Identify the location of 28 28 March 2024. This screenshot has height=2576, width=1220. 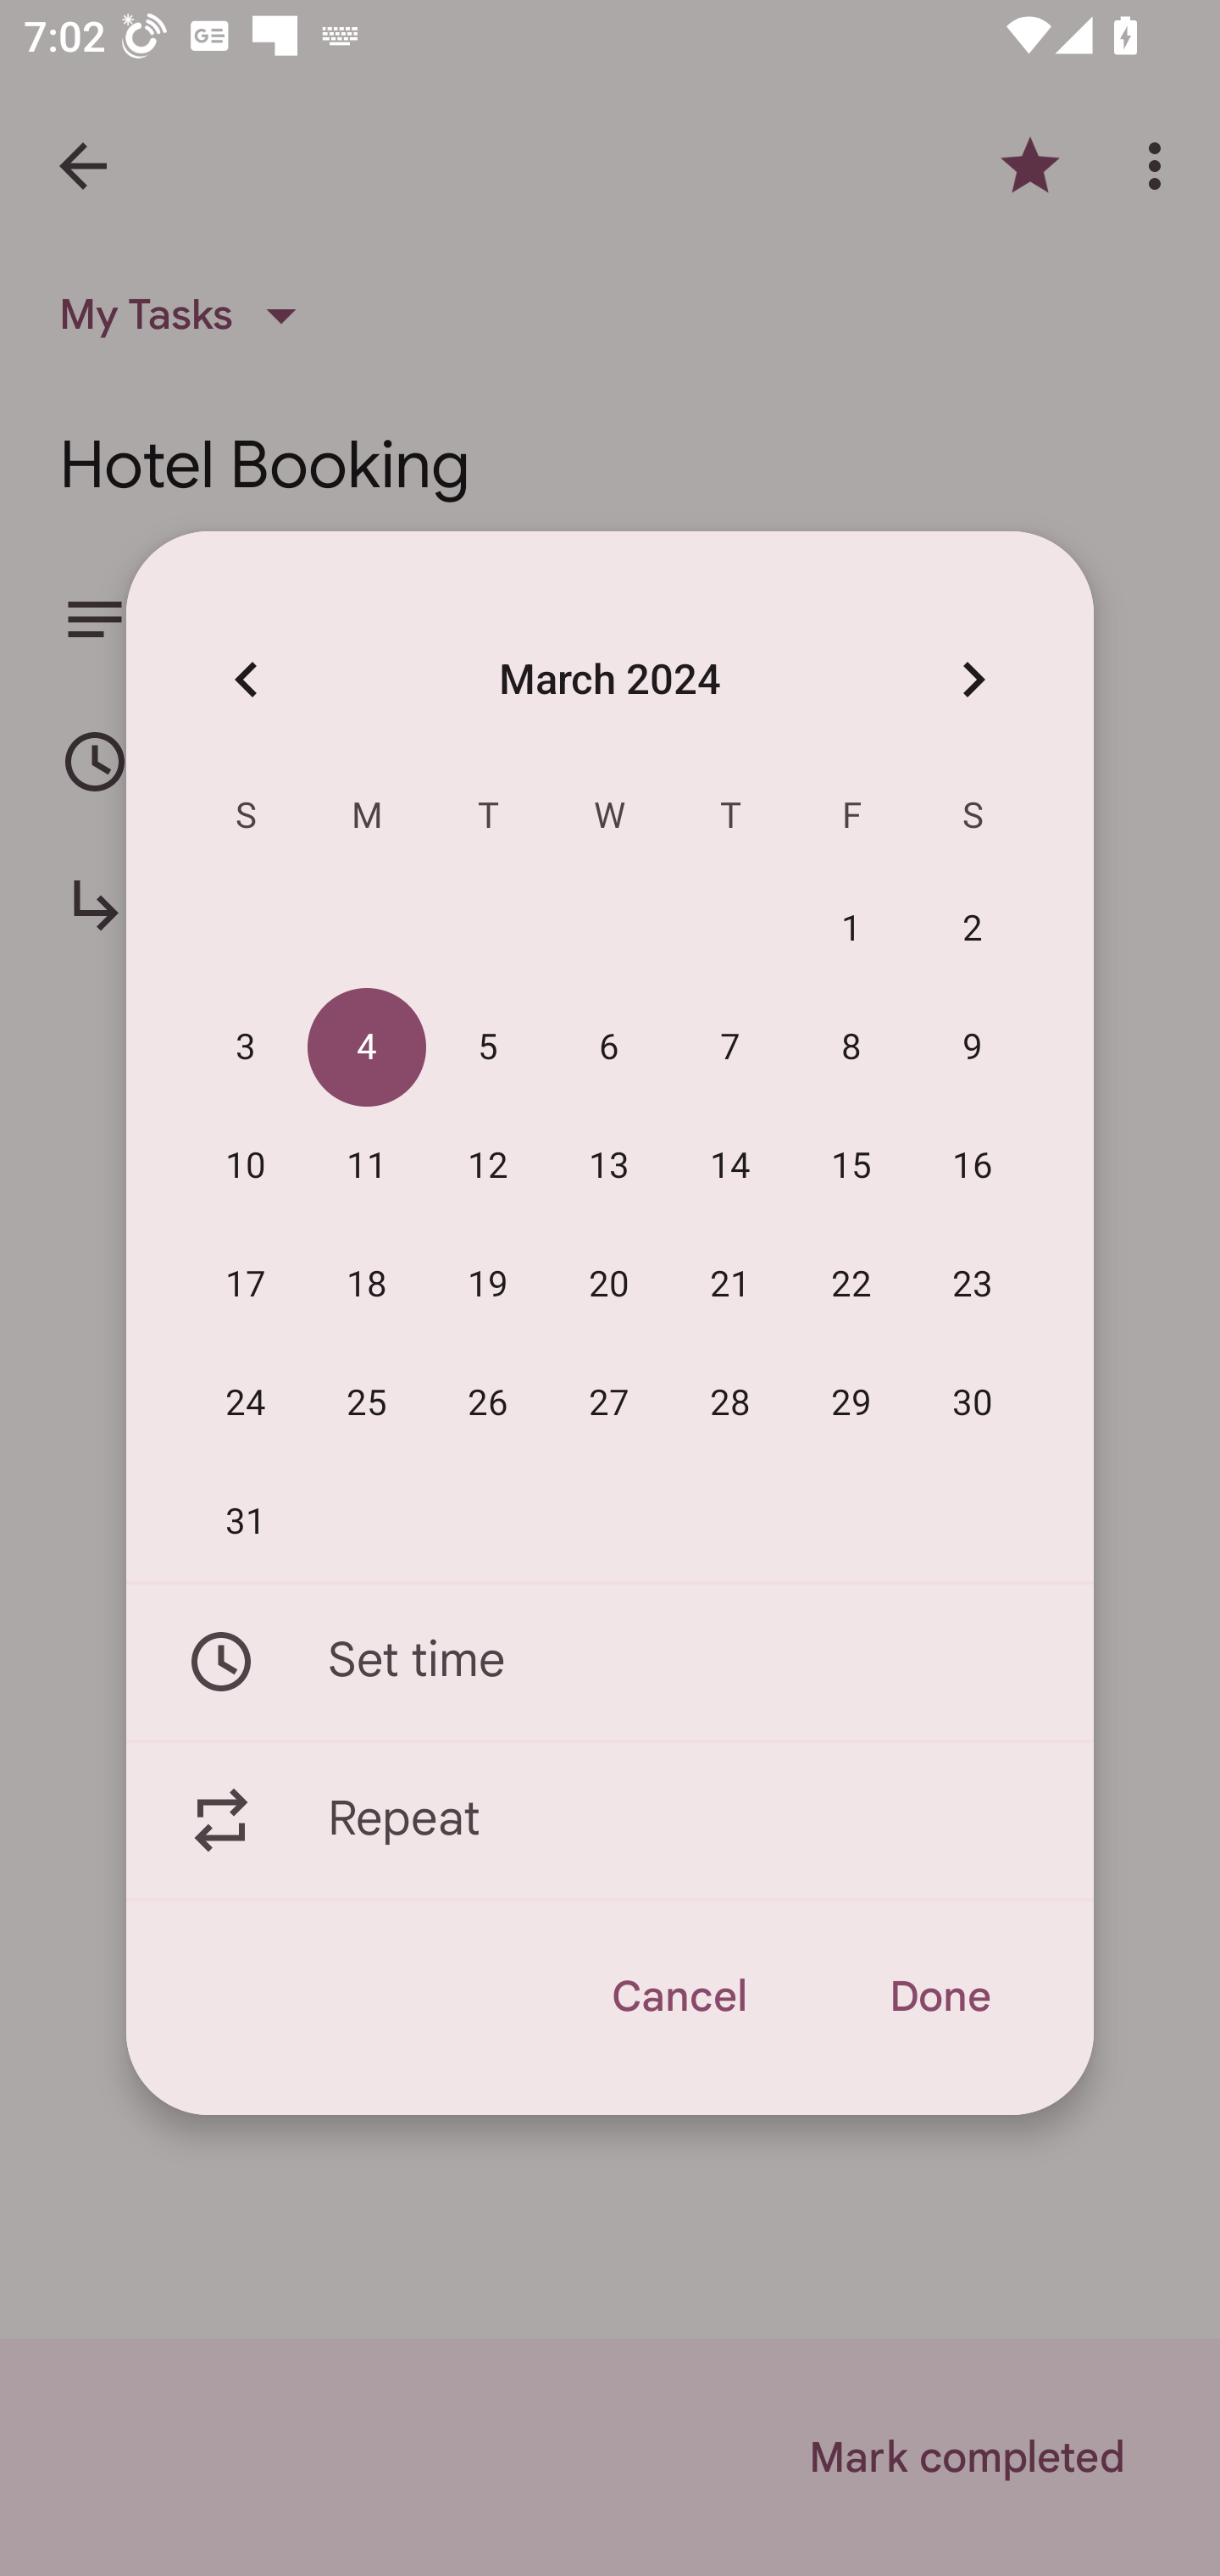
(730, 1403).